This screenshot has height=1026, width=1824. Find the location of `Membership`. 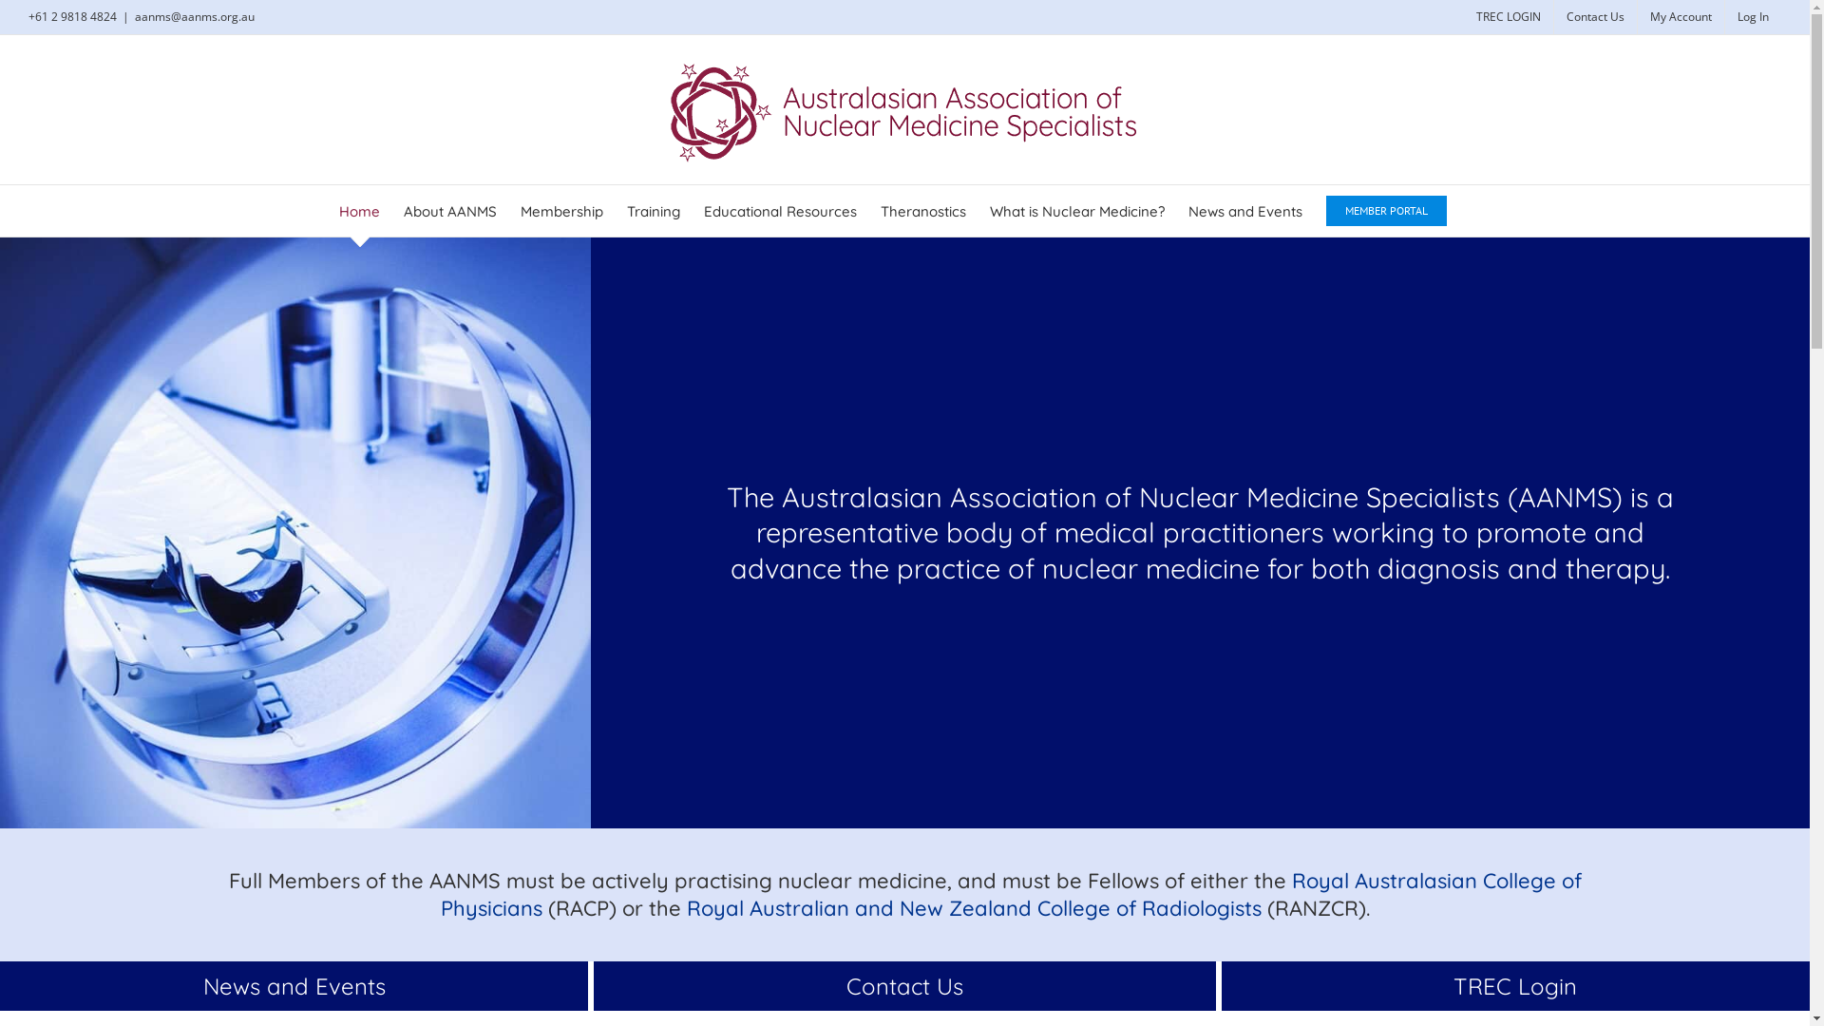

Membership is located at coordinates (562, 211).